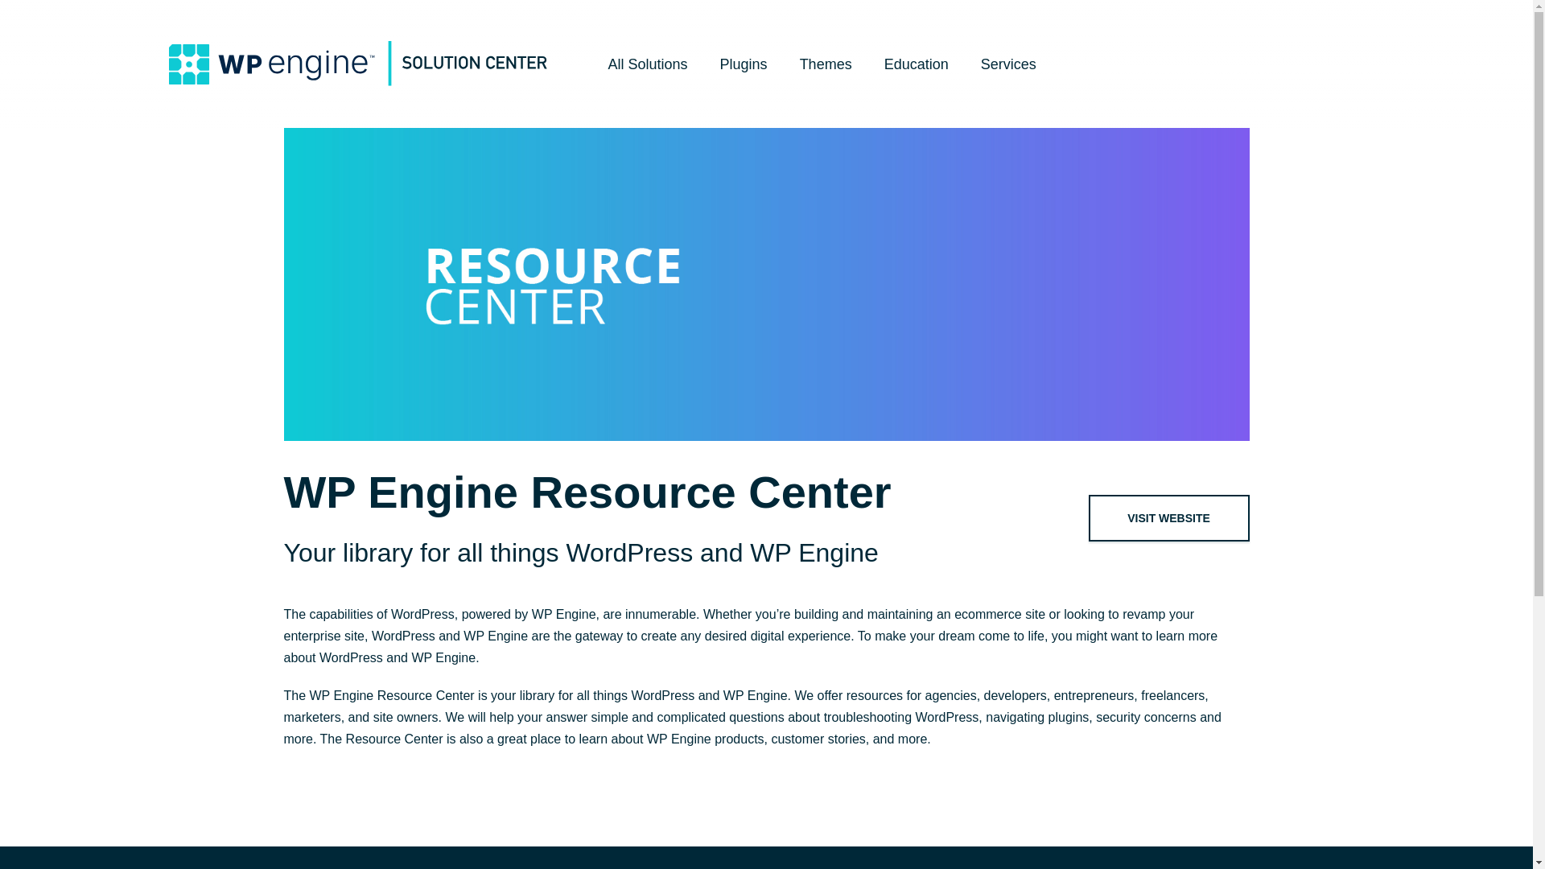  Describe the element at coordinates (826, 64) in the screenshot. I see `Themes` at that location.